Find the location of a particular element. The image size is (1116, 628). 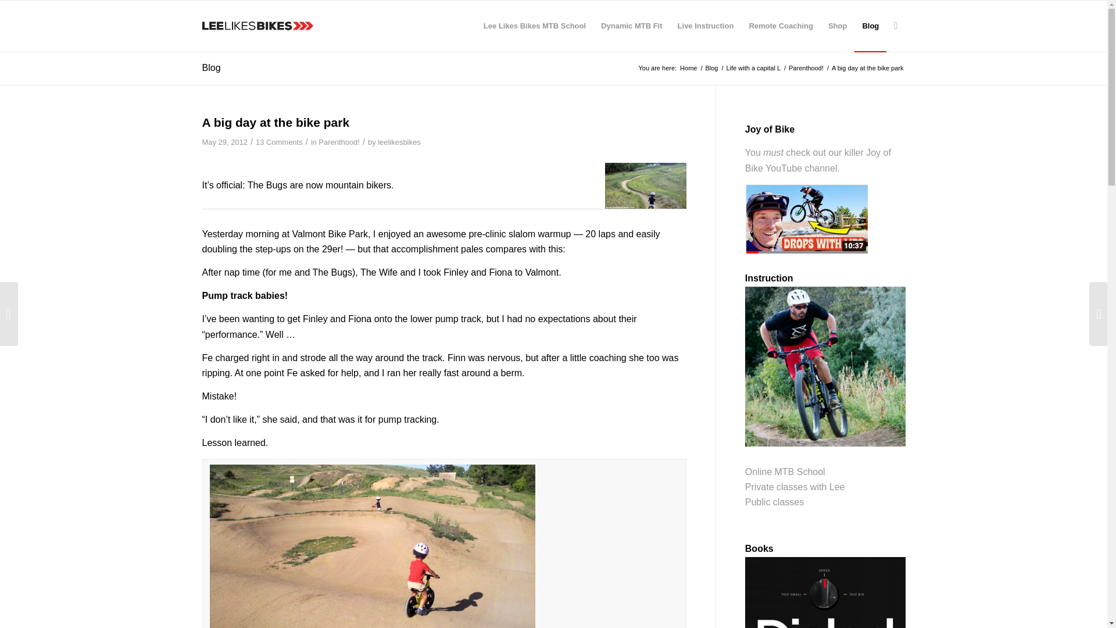

leelikesbikes is located at coordinates (399, 142).